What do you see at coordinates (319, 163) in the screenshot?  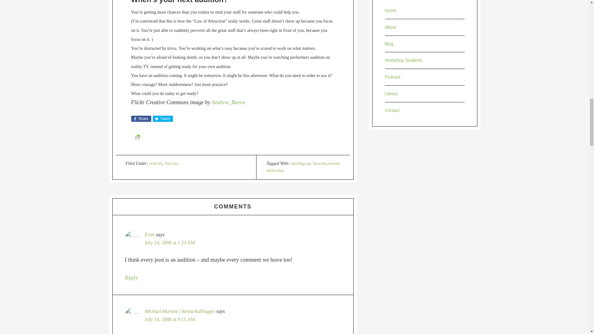 I see `Success` at bounding box center [319, 163].